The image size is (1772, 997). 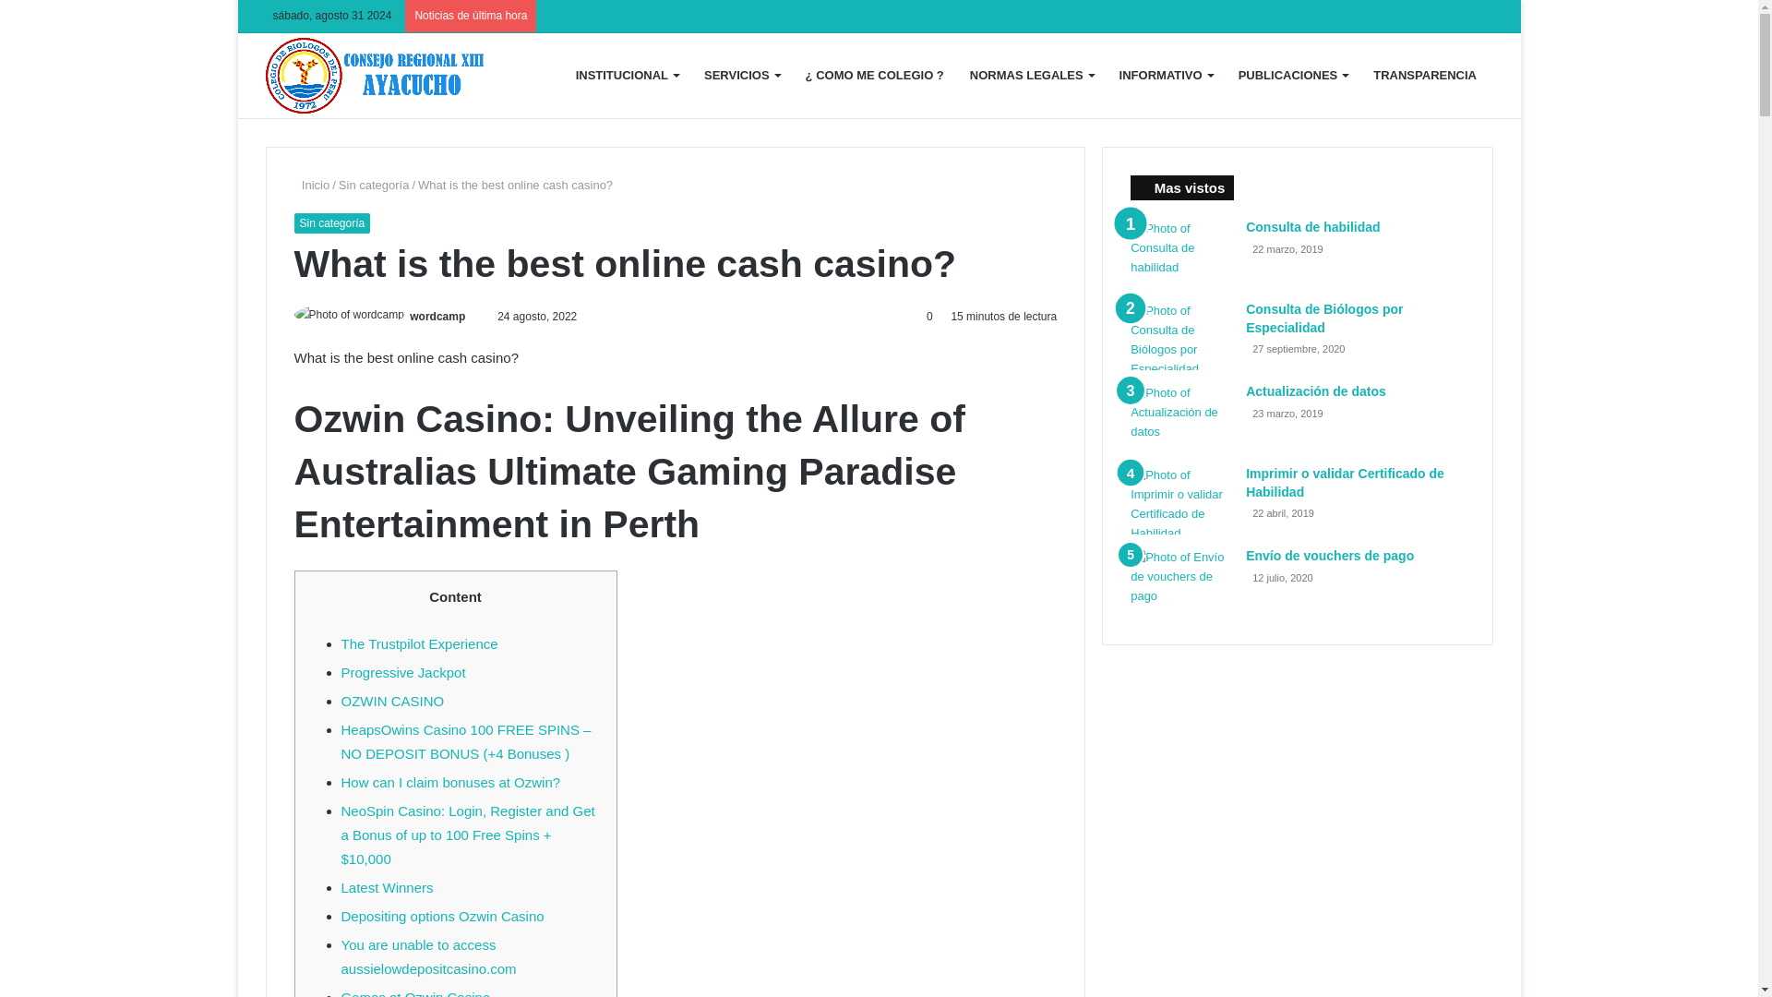 I want to click on INSTITUCIONAL, so click(x=627, y=76).